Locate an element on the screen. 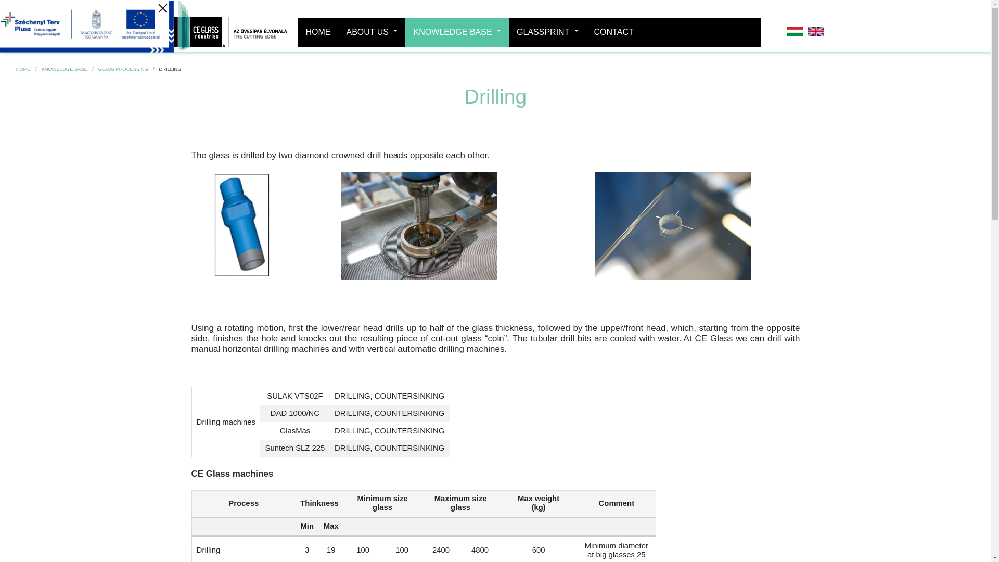  Magyar is located at coordinates (795, 31).